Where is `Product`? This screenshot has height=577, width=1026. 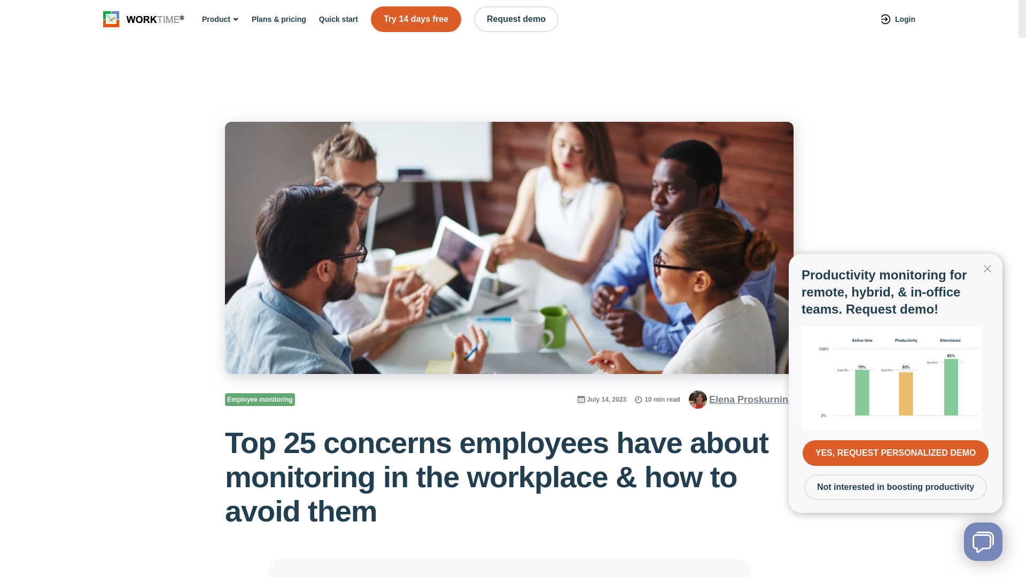 Product is located at coordinates (220, 19).